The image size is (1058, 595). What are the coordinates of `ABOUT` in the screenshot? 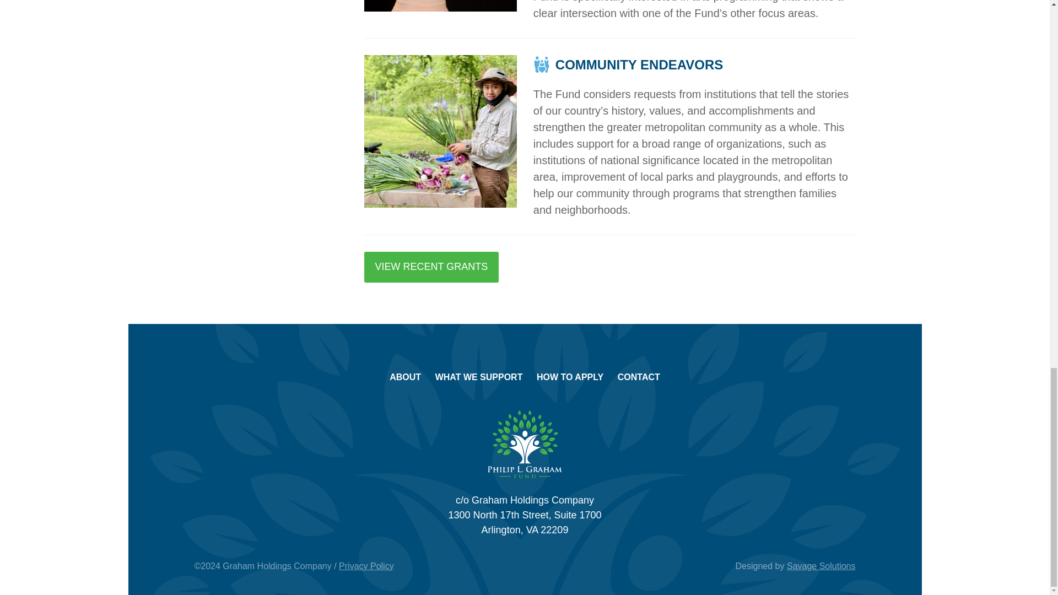 It's located at (405, 377).